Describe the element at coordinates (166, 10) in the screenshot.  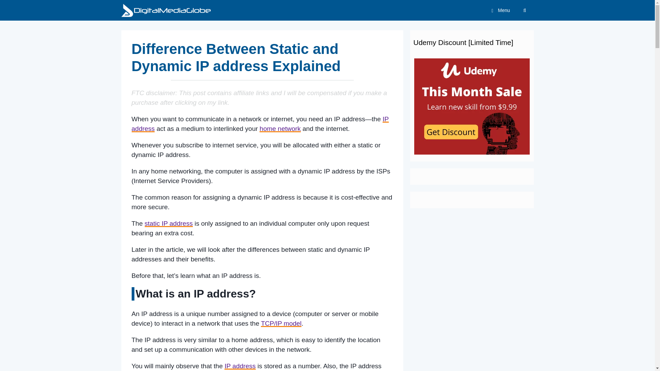
I see `Digital Media Globe` at that location.